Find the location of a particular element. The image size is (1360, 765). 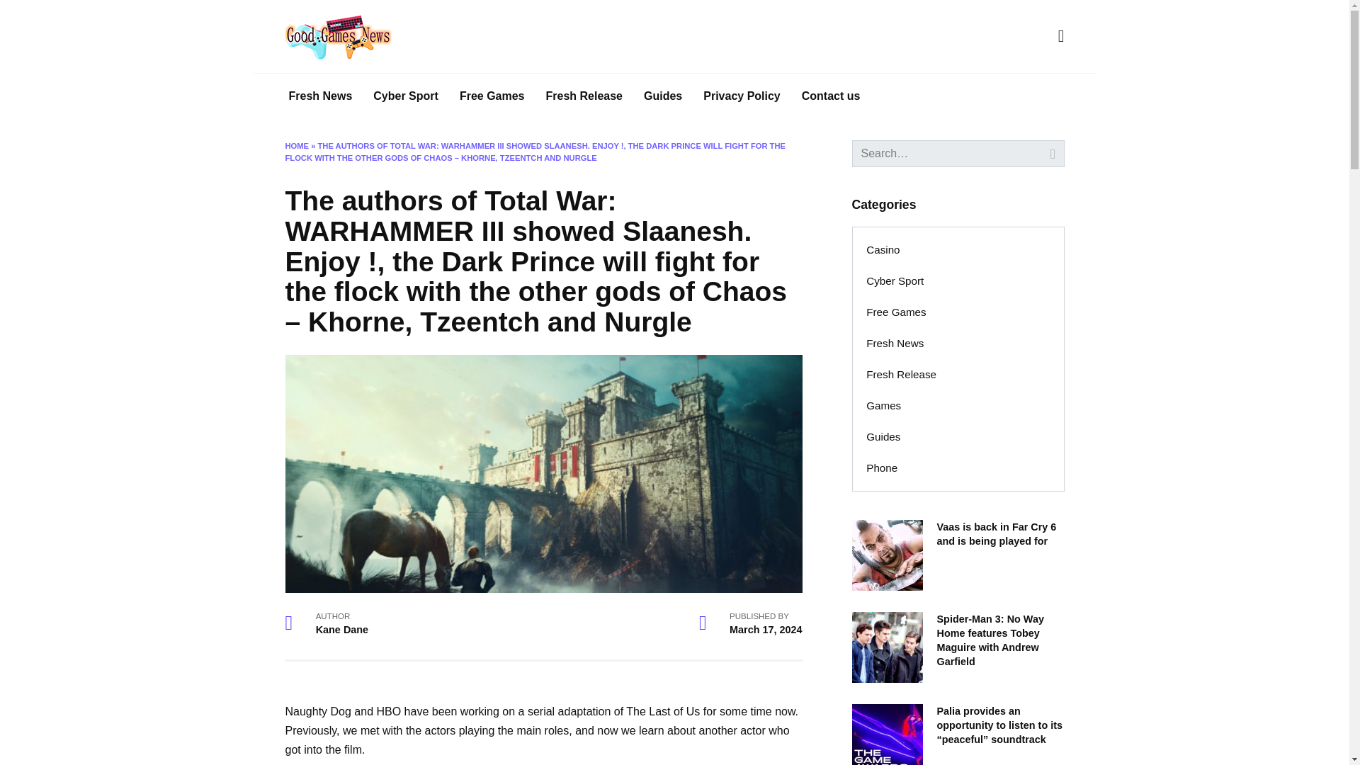

Cyber Sport is located at coordinates (405, 96).